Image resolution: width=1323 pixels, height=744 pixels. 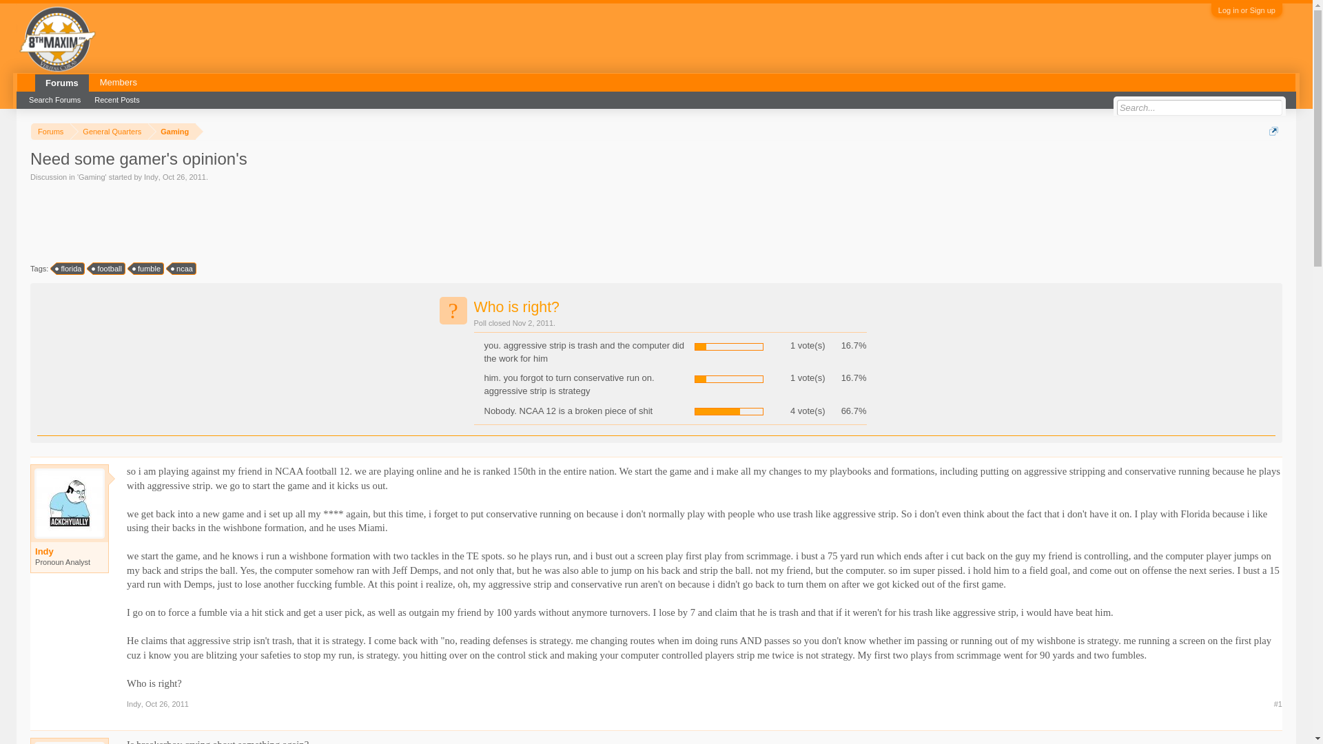 What do you see at coordinates (50, 132) in the screenshot?
I see `Forums` at bounding box center [50, 132].